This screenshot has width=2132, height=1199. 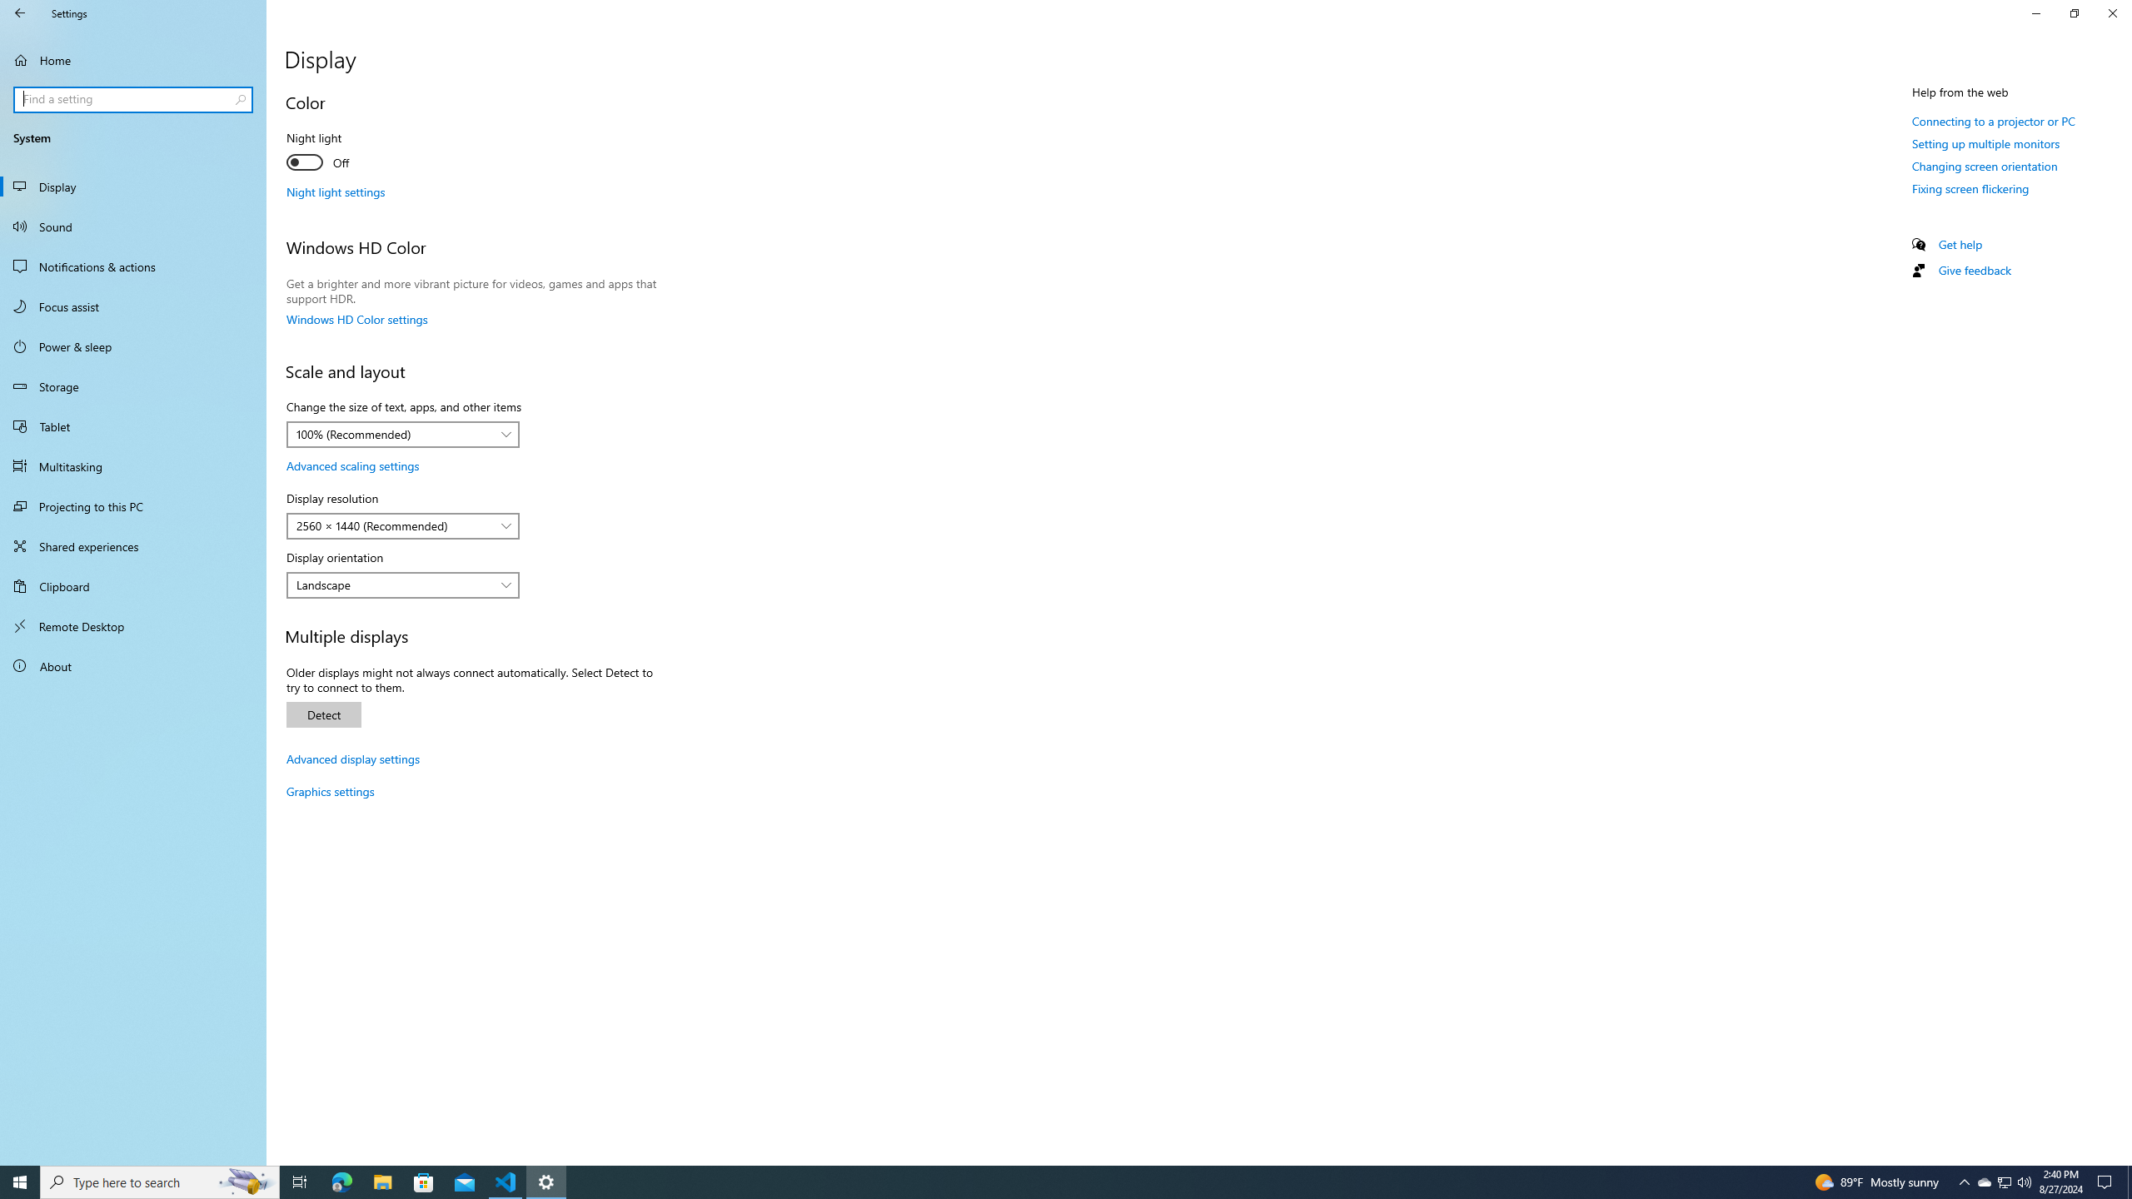 I want to click on Give feedback, so click(x=1974, y=270).